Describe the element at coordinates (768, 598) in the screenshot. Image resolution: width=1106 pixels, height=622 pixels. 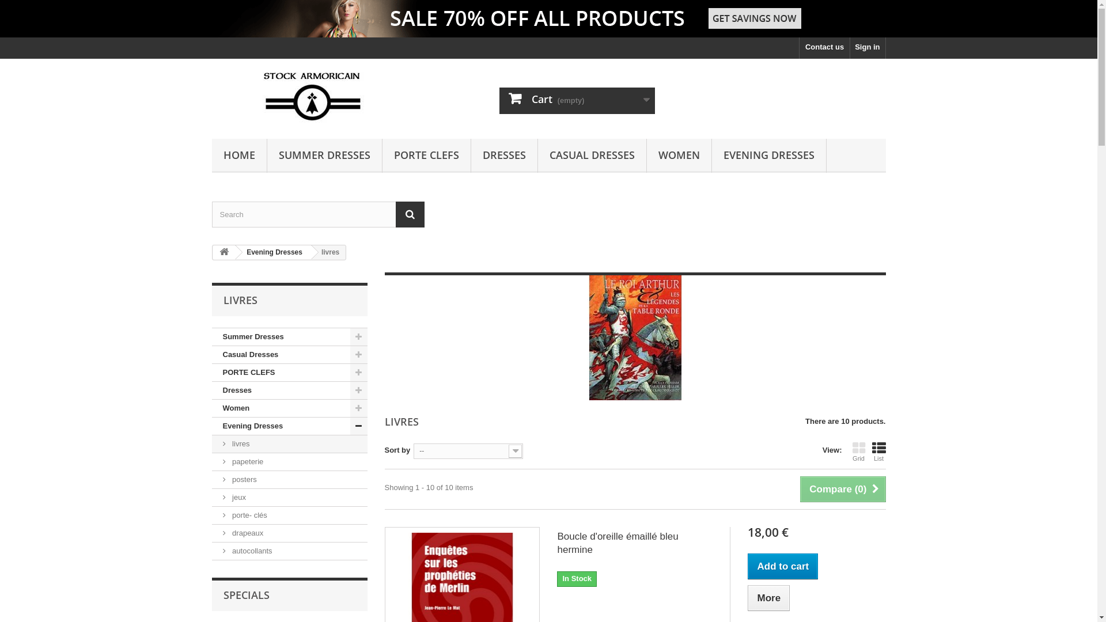
I see `More` at that location.